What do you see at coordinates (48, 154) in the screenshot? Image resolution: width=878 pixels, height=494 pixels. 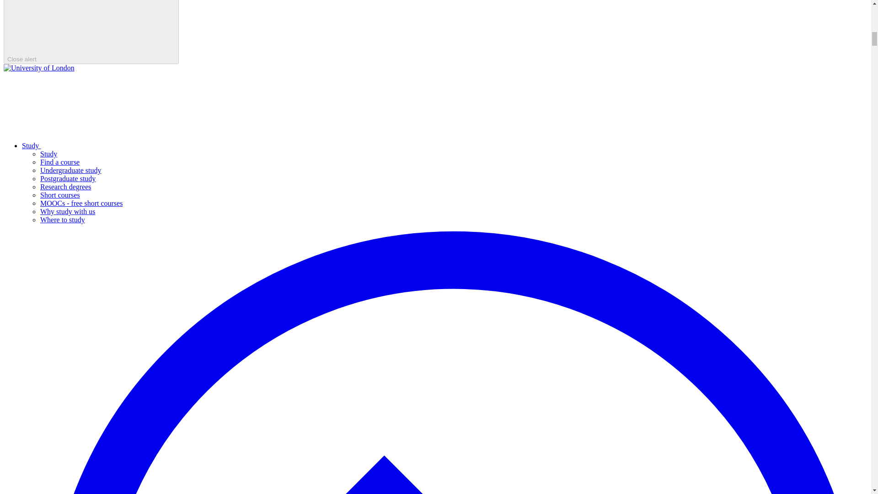 I see `Study` at bounding box center [48, 154].